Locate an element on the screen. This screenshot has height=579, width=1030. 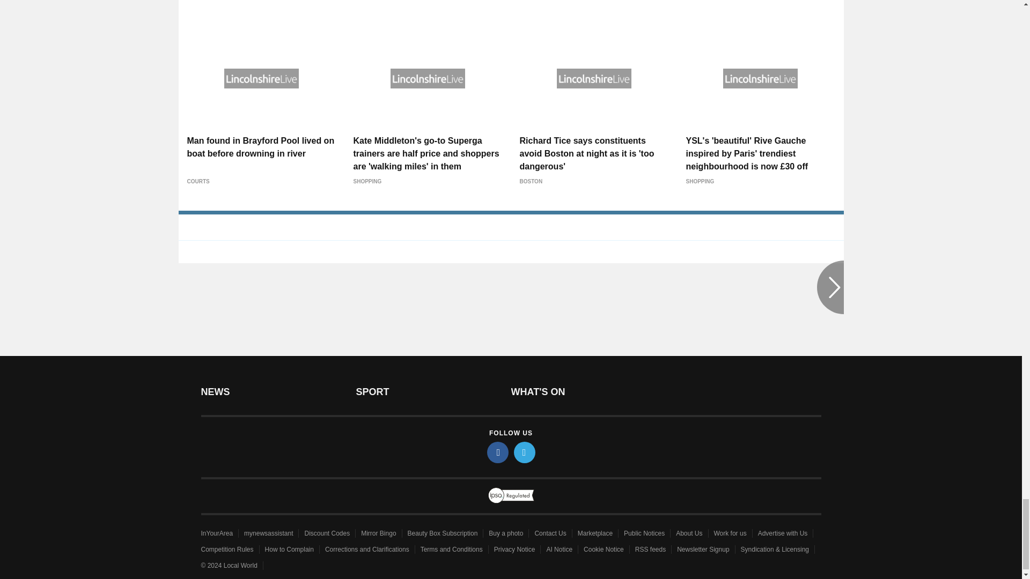
facebook is located at coordinates (498, 452).